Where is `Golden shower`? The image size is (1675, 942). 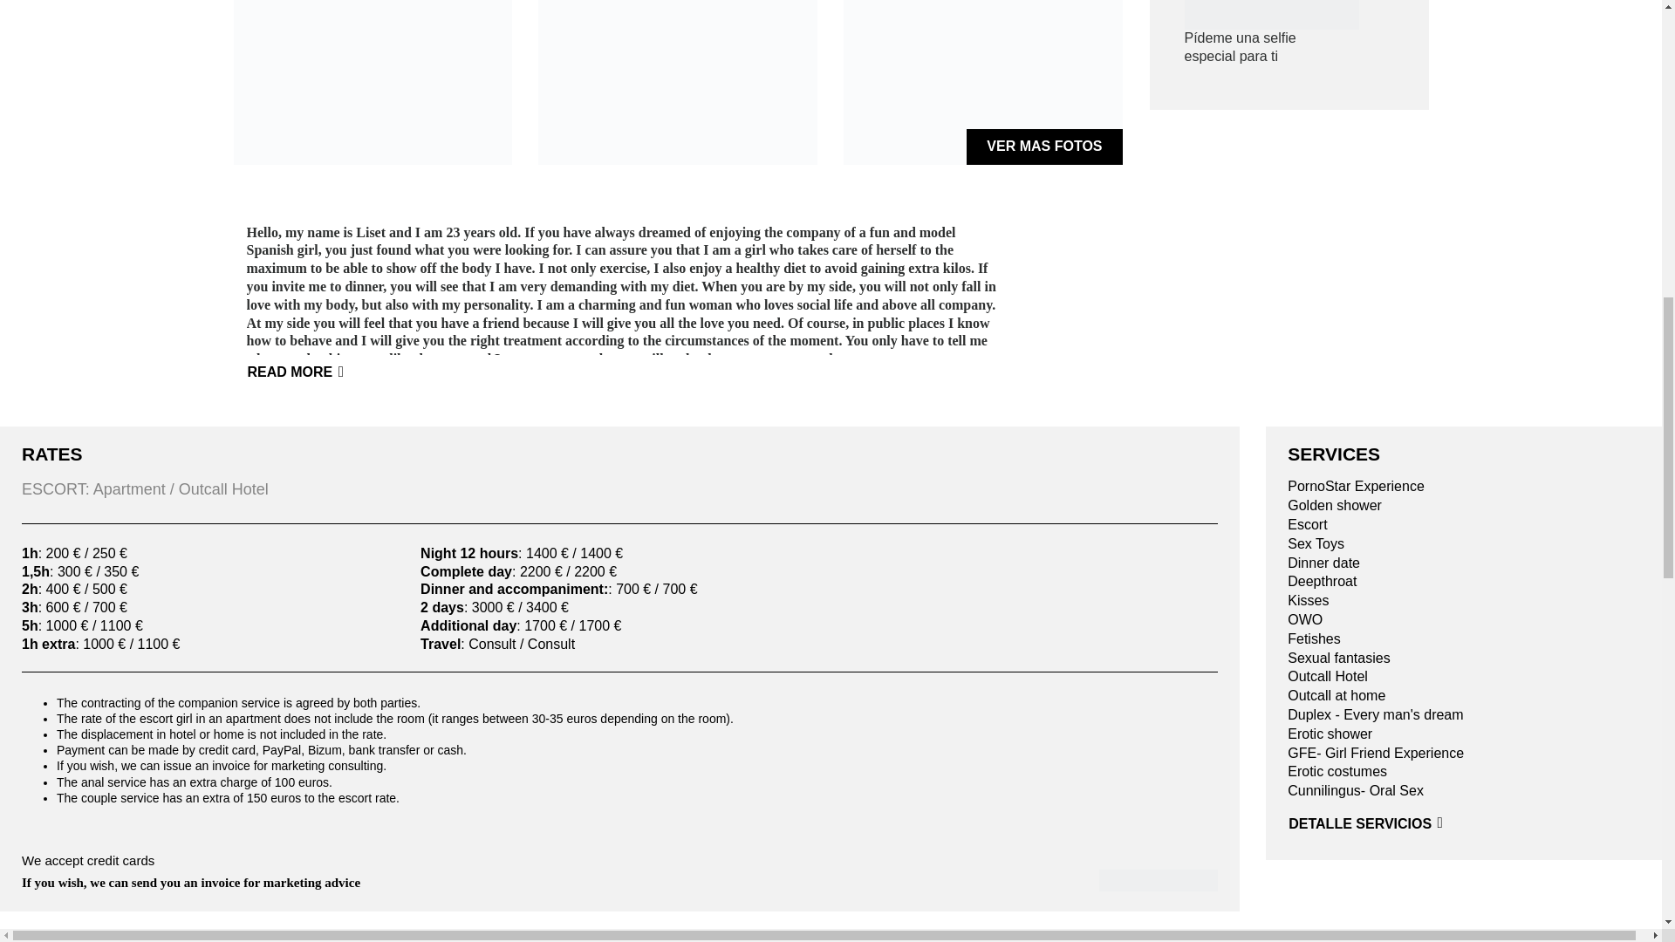 Golden shower is located at coordinates (1464, 506).